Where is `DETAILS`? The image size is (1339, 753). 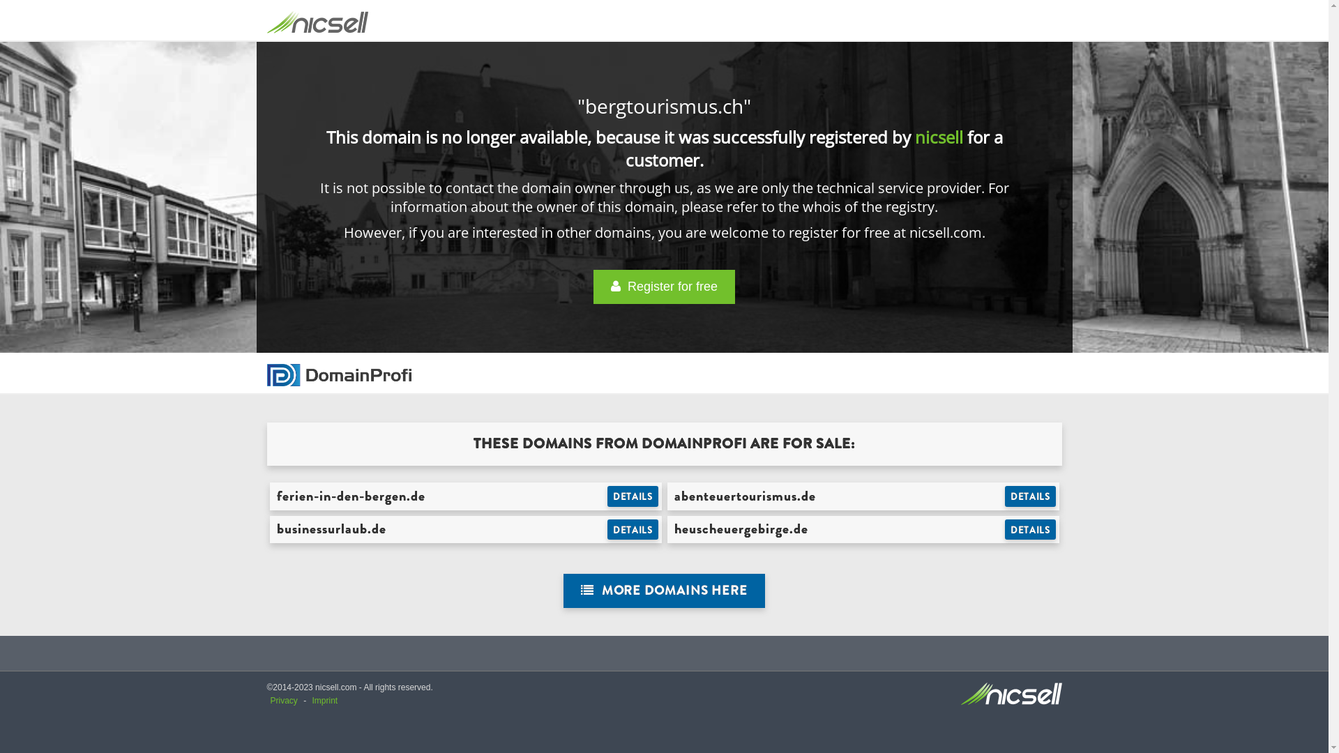
DETAILS is located at coordinates (1031, 530).